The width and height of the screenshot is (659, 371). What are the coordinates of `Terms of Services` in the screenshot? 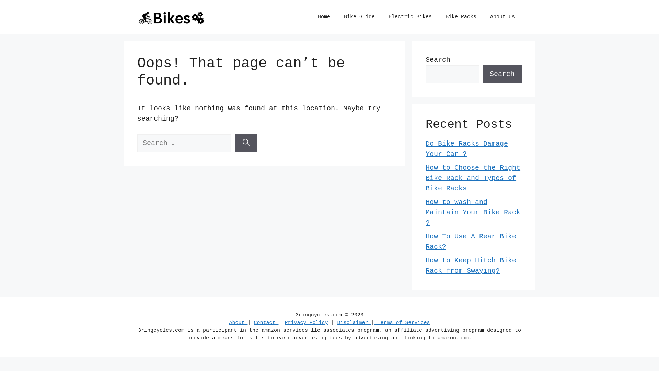 It's located at (402, 323).